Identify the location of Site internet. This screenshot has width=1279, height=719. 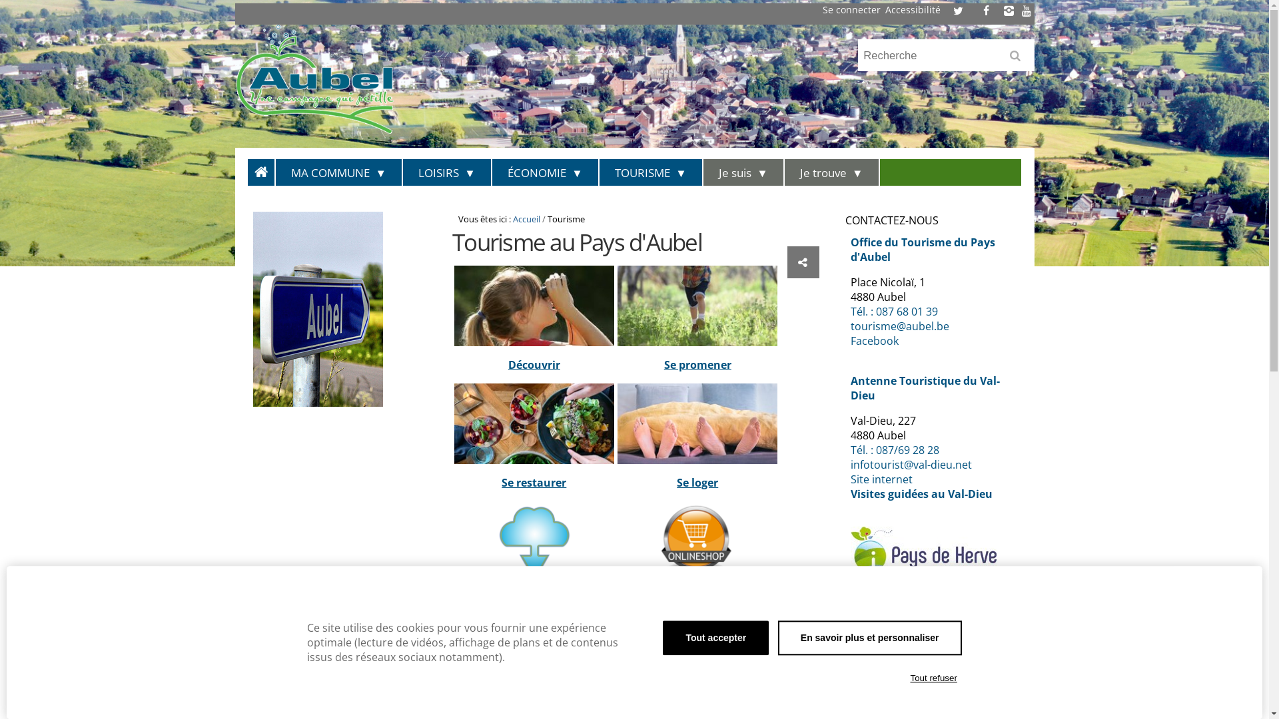
(882, 479).